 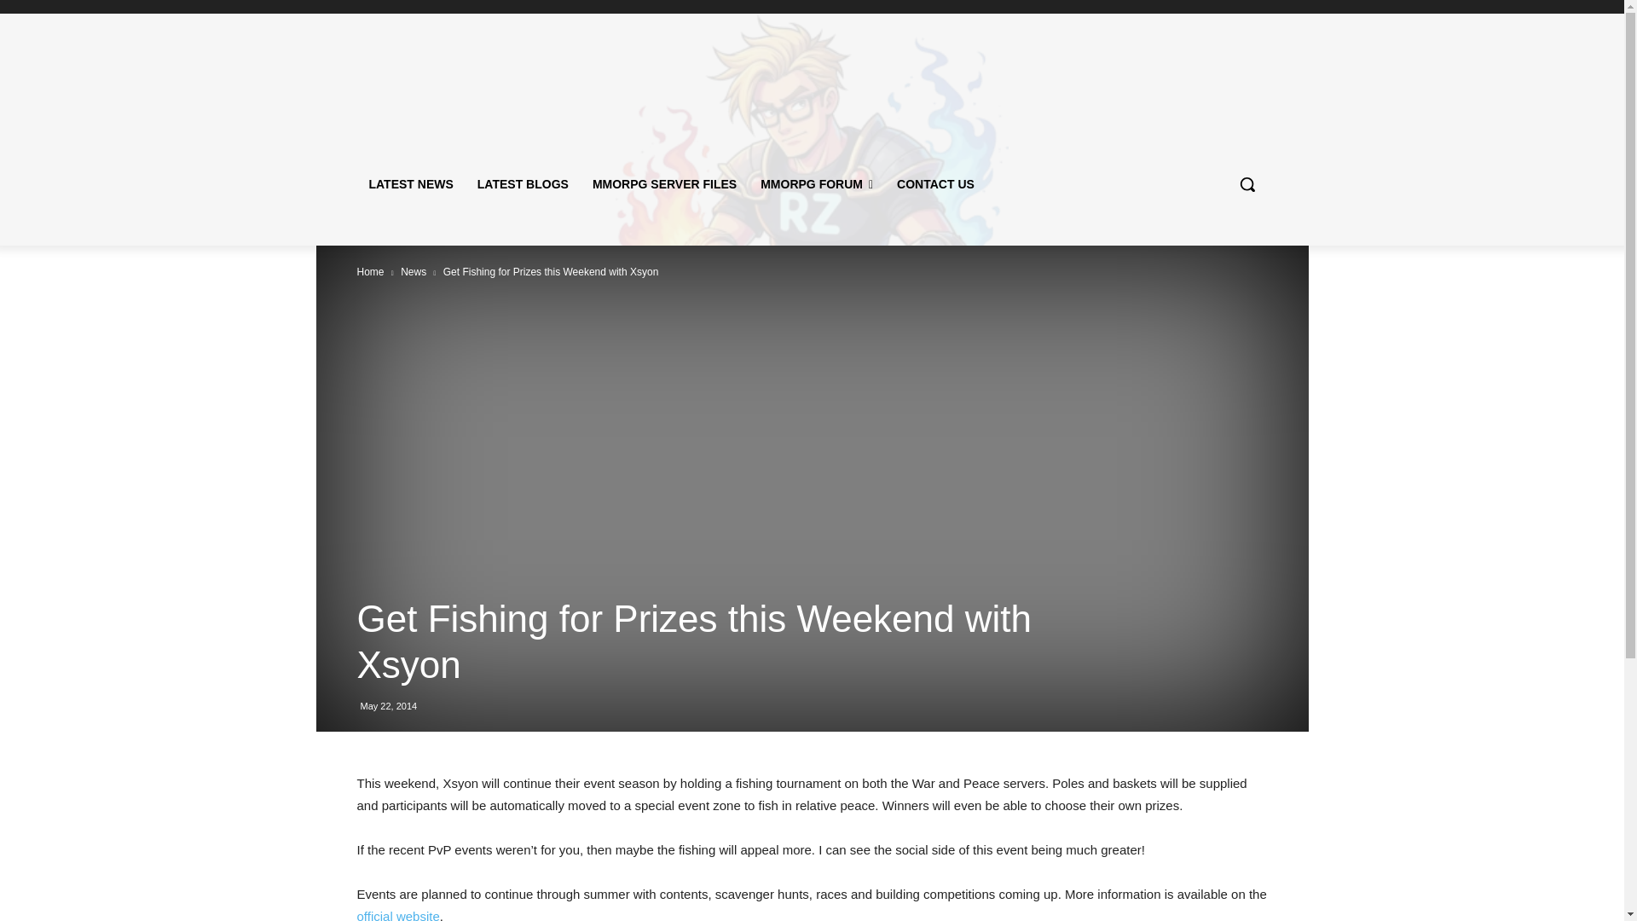 What do you see at coordinates (413, 272) in the screenshot?
I see `View all posts in News` at bounding box center [413, 272].